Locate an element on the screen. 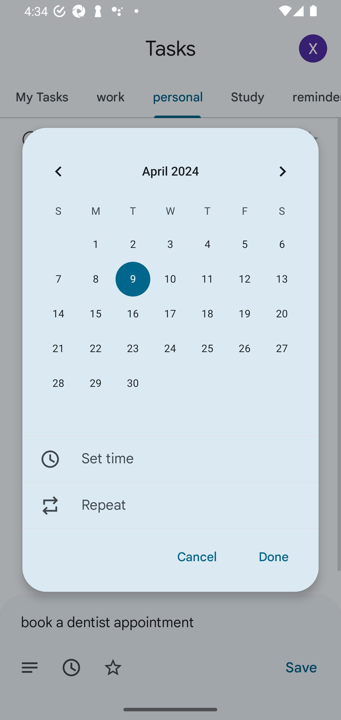  7 07 April 2024 is located at coordinates (58, 279).